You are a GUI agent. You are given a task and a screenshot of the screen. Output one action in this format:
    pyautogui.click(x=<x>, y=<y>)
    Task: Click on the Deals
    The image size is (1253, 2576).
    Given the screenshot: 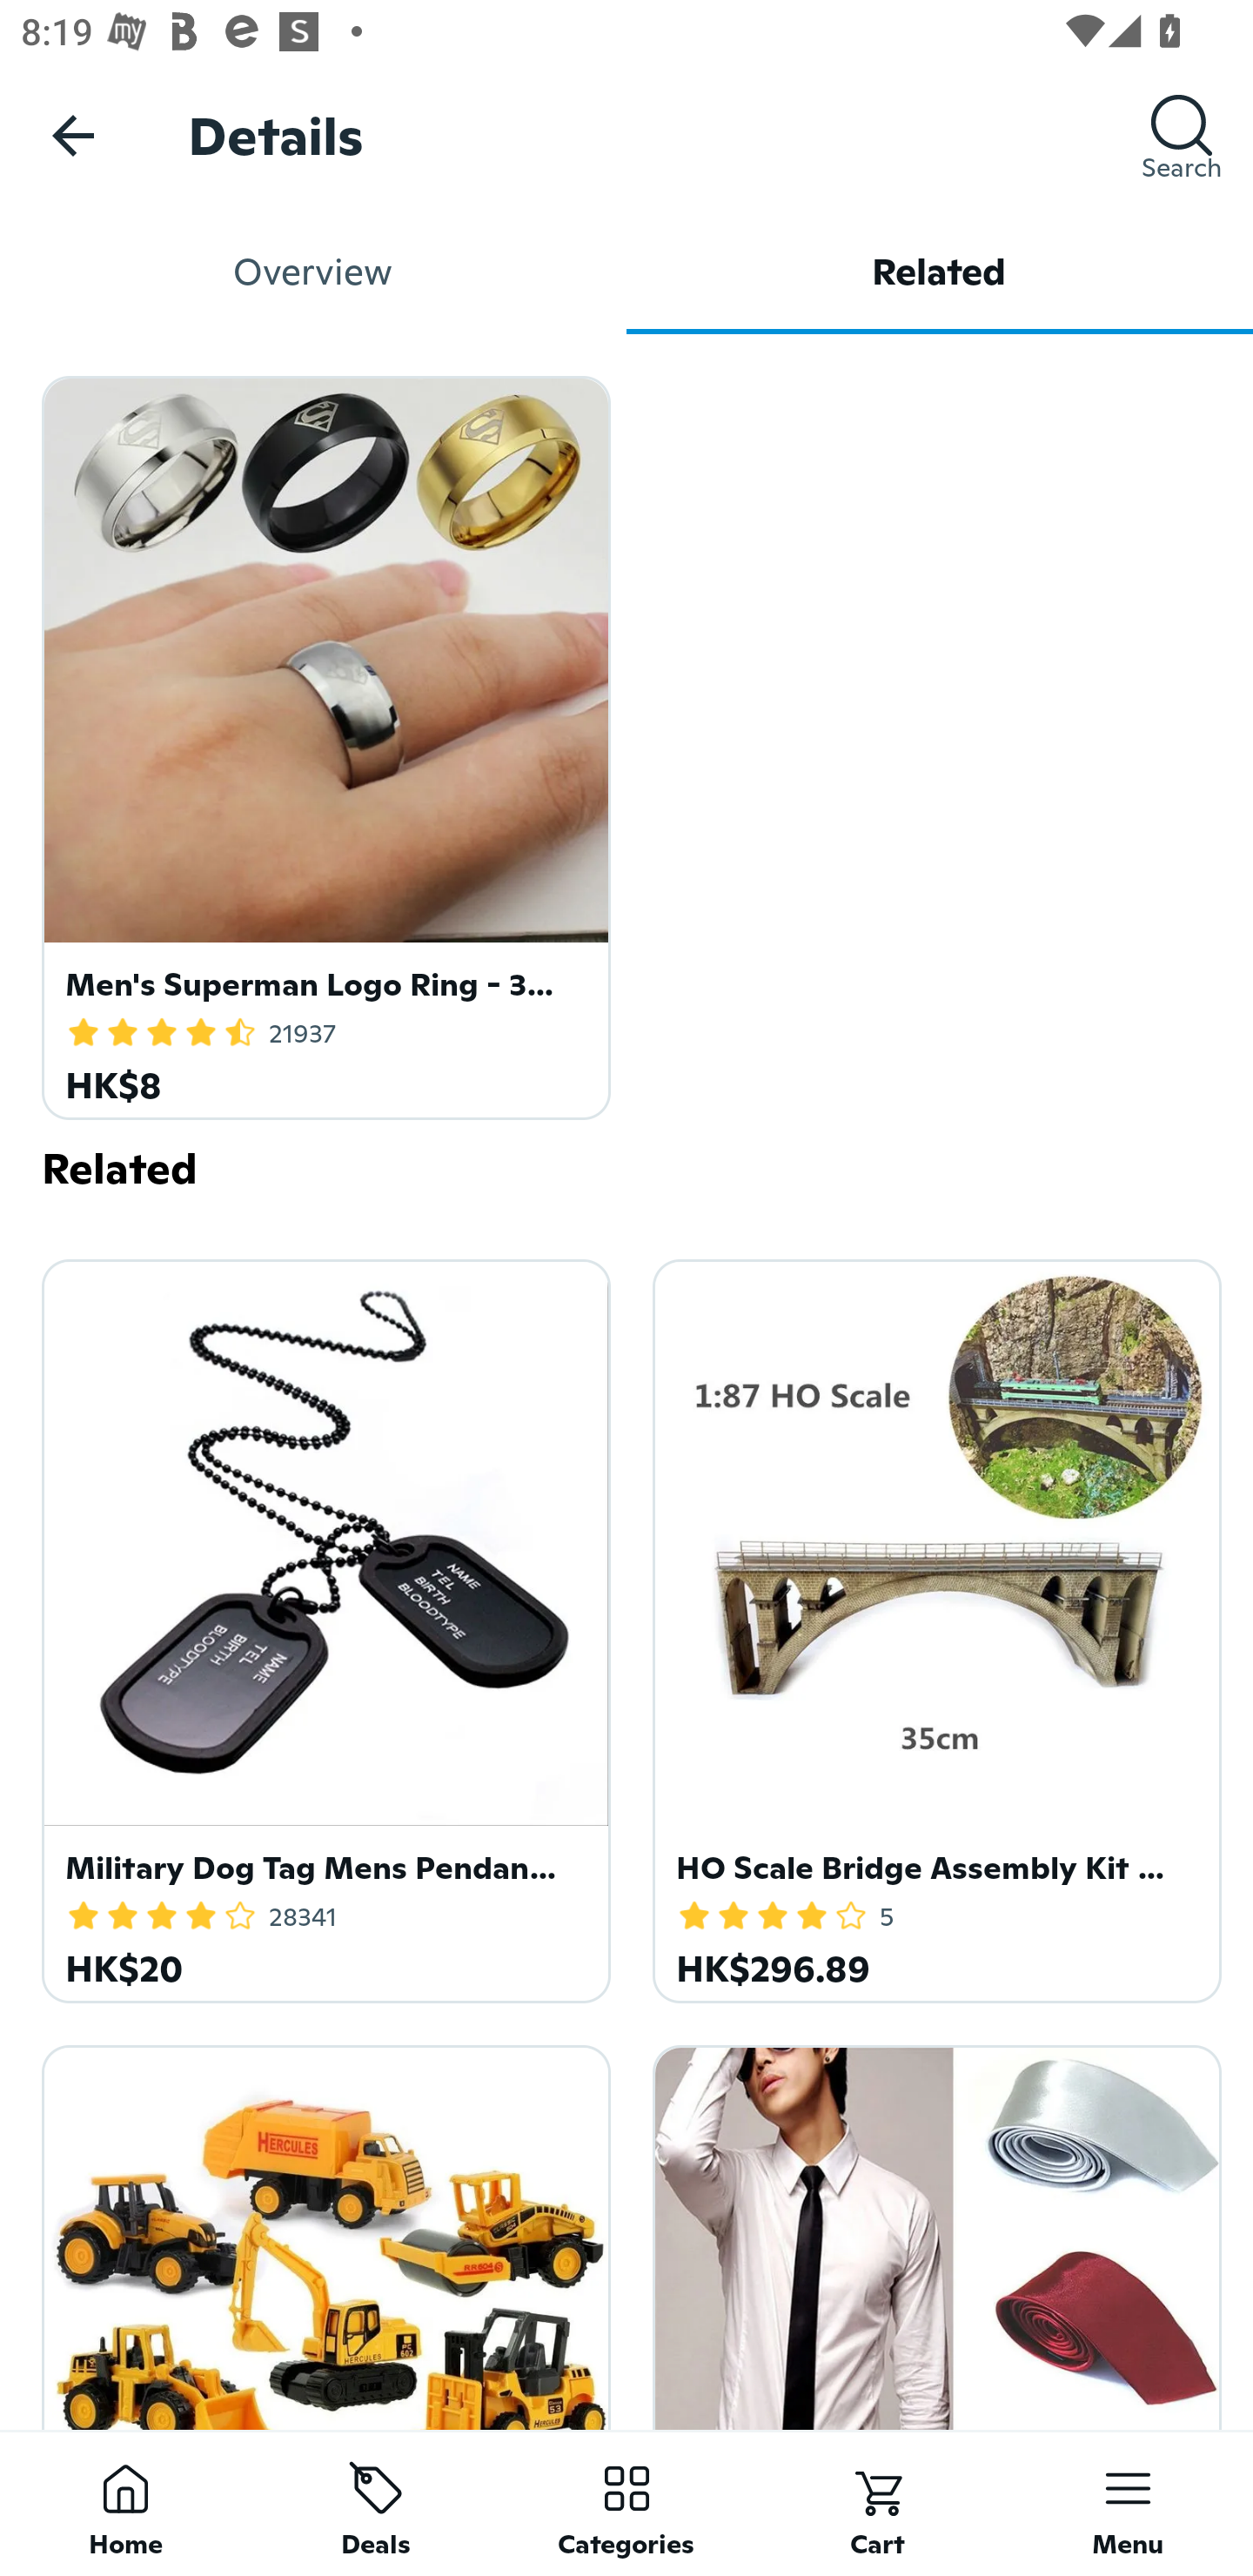 What is the action you would take?
    pyautogui.click(x=376, y=2503)
    